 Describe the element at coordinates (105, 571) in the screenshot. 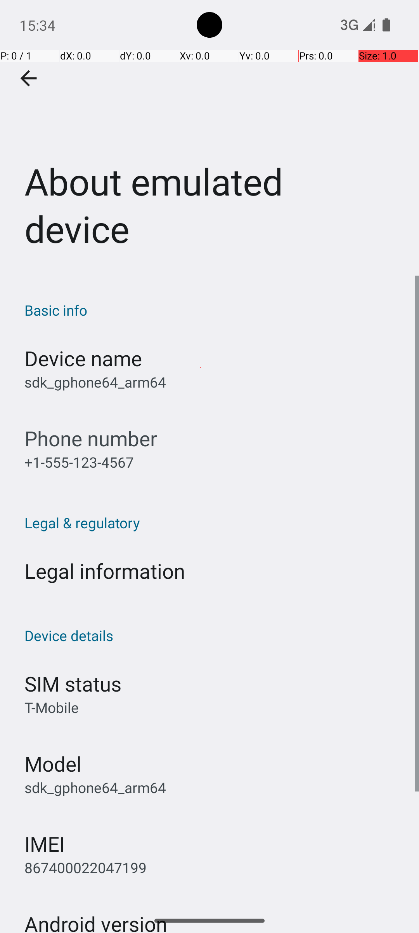

I see `Legal information` at that location.